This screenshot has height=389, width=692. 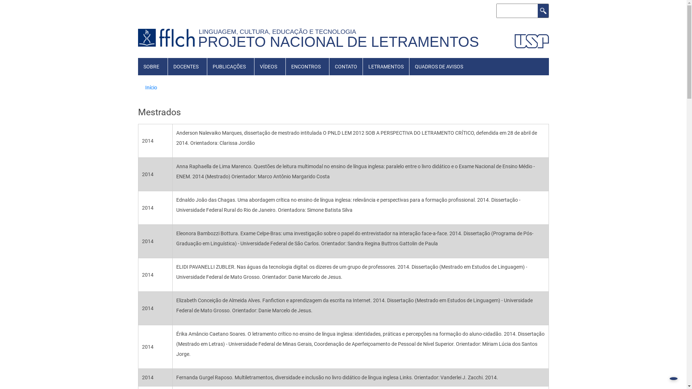 What do you see at coordinates (346, 67) in the screenshot?
I see `CONTATO` at bounding box center [346, 67].